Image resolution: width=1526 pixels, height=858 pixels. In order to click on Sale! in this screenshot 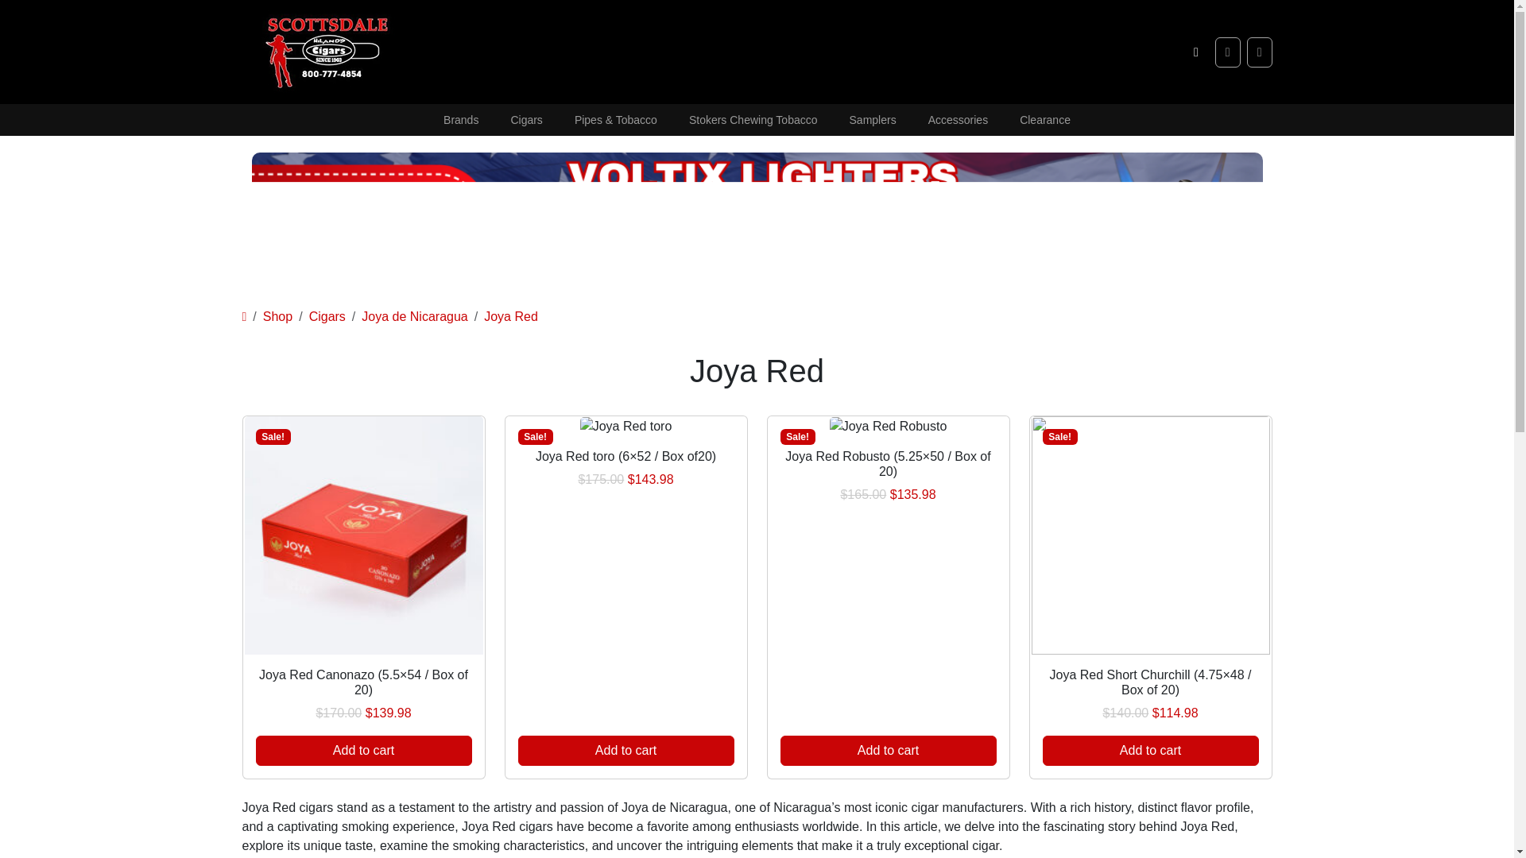, I will do `click(626, 426)`.